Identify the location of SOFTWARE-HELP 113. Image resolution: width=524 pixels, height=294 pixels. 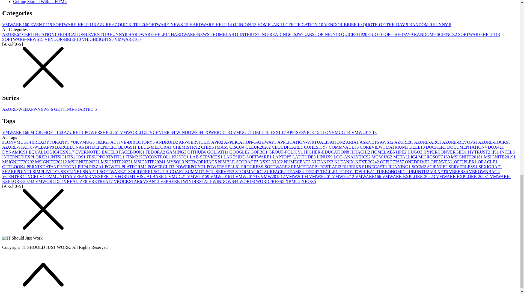
(75, 24).